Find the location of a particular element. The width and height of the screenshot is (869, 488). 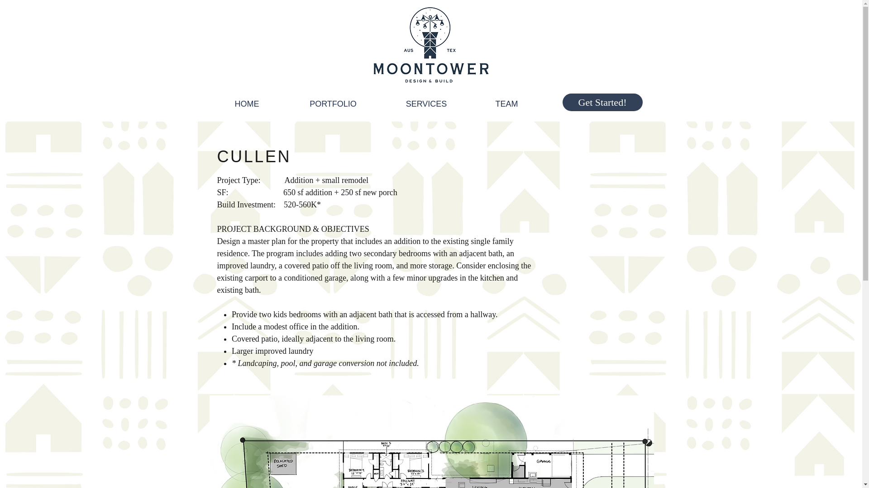

Get Started! is located at coordinates (602, 102).